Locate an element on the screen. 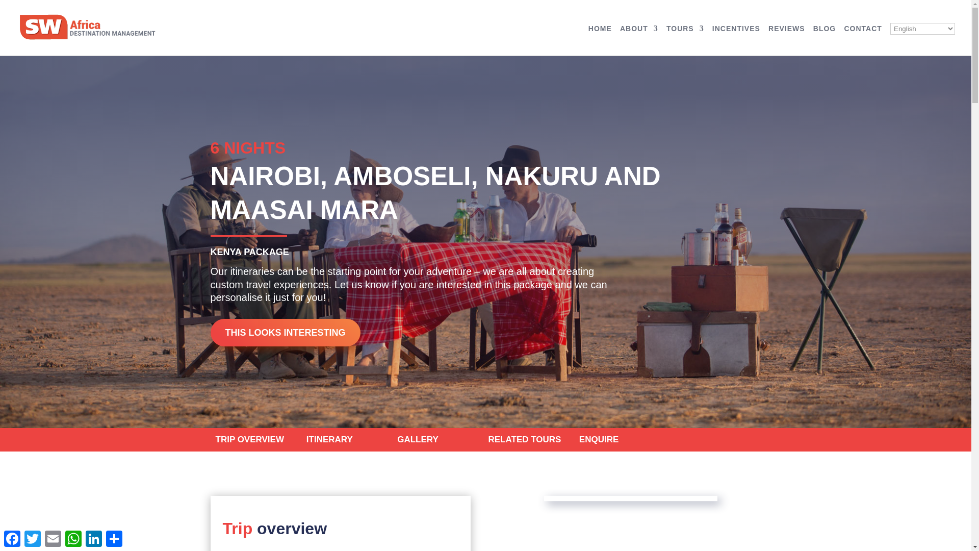 The height and width of the screenshot is (551, 979). CONTACT is located at coordinates (863, 40).